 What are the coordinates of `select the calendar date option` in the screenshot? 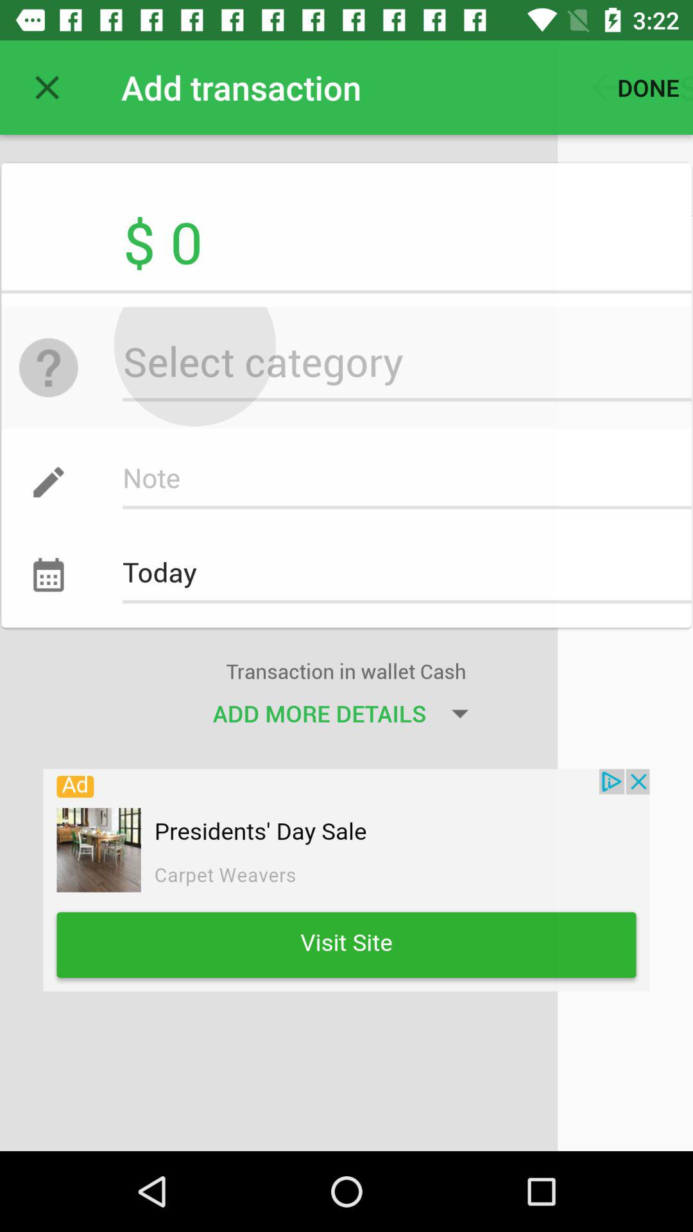 It's located at (60, 559).